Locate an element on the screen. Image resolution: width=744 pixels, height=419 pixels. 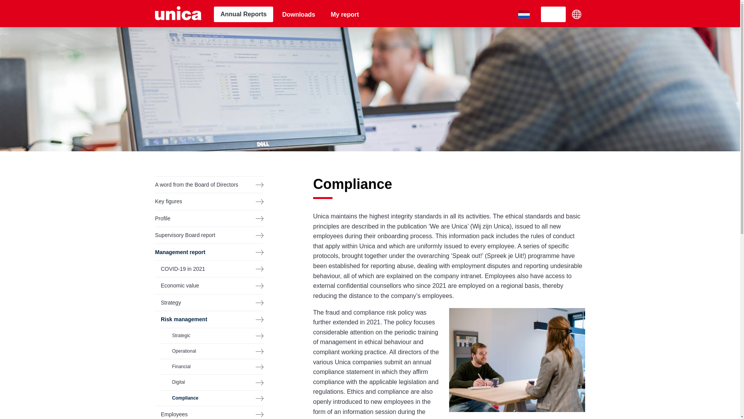
Operational is located at coordinates (212, 351).